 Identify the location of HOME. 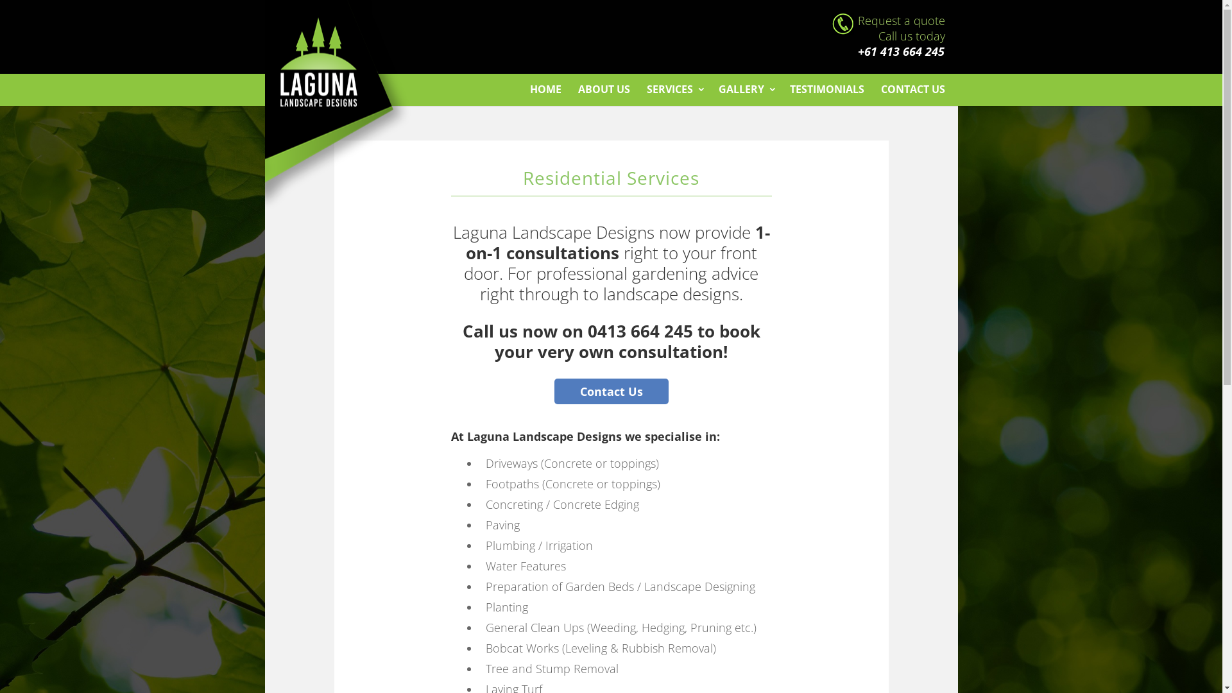
(545, 89).